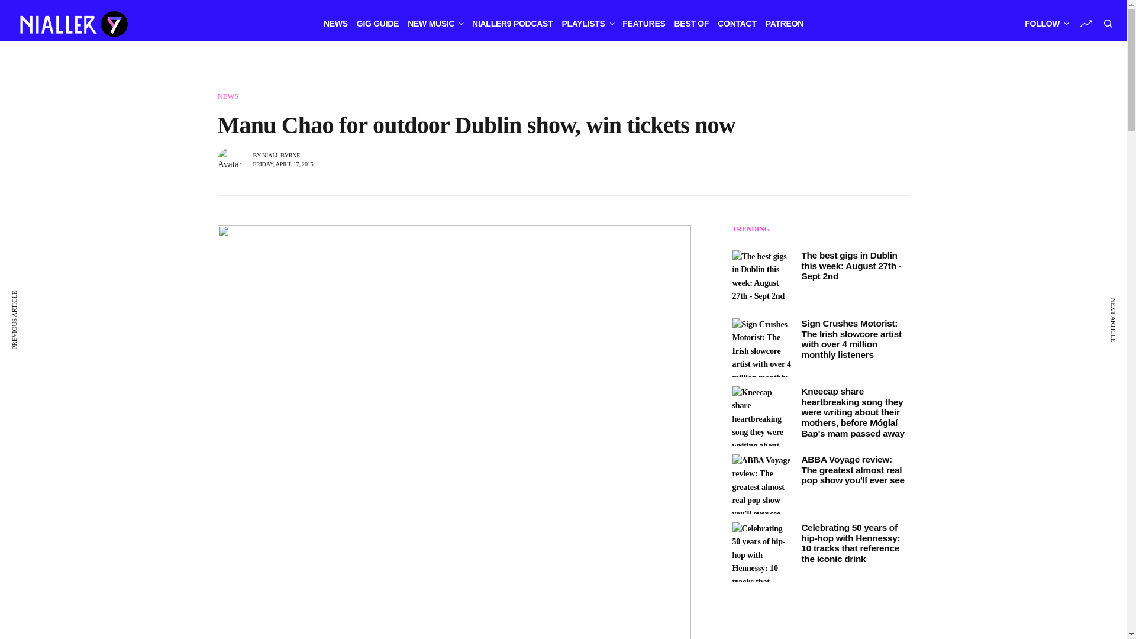 The width and height of the screenshot is (1136, 639). I want to click on Best Of, so click(692, 24).